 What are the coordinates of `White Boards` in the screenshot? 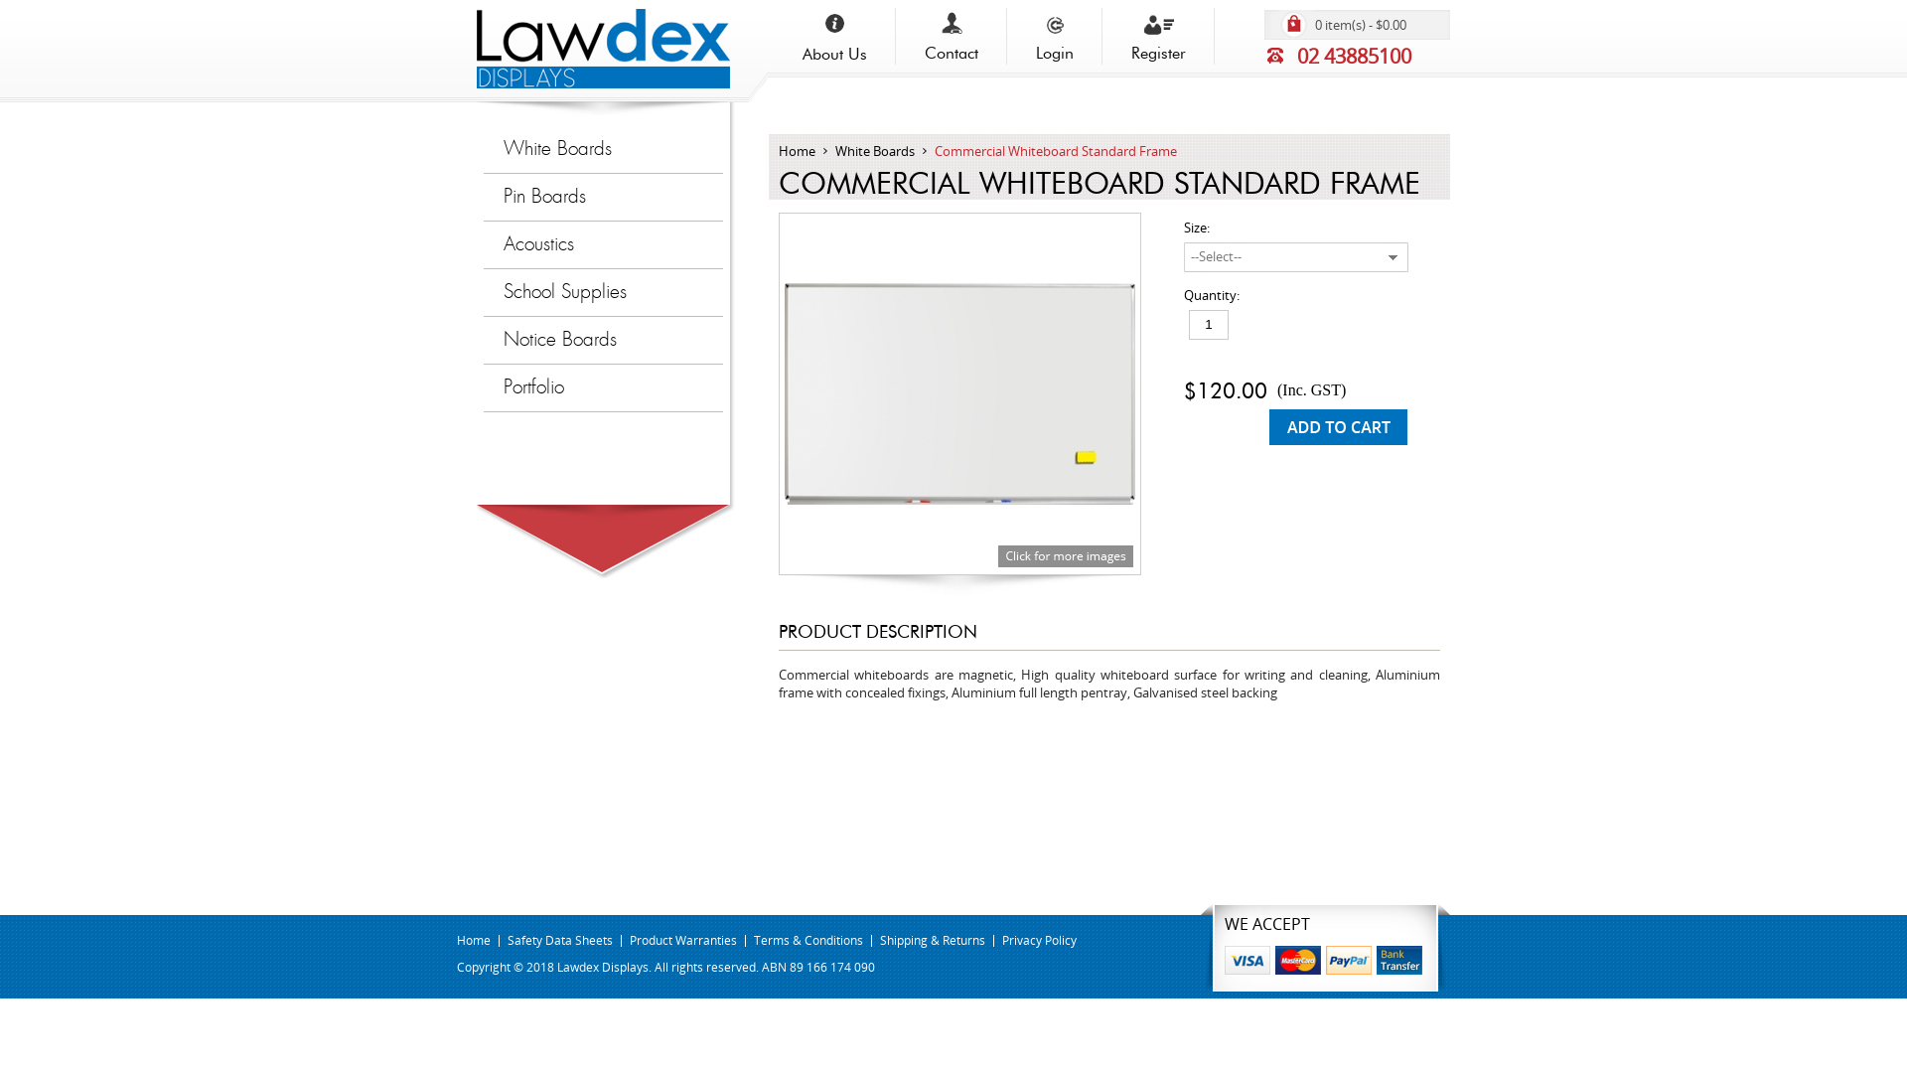 It's located at (875, 151).